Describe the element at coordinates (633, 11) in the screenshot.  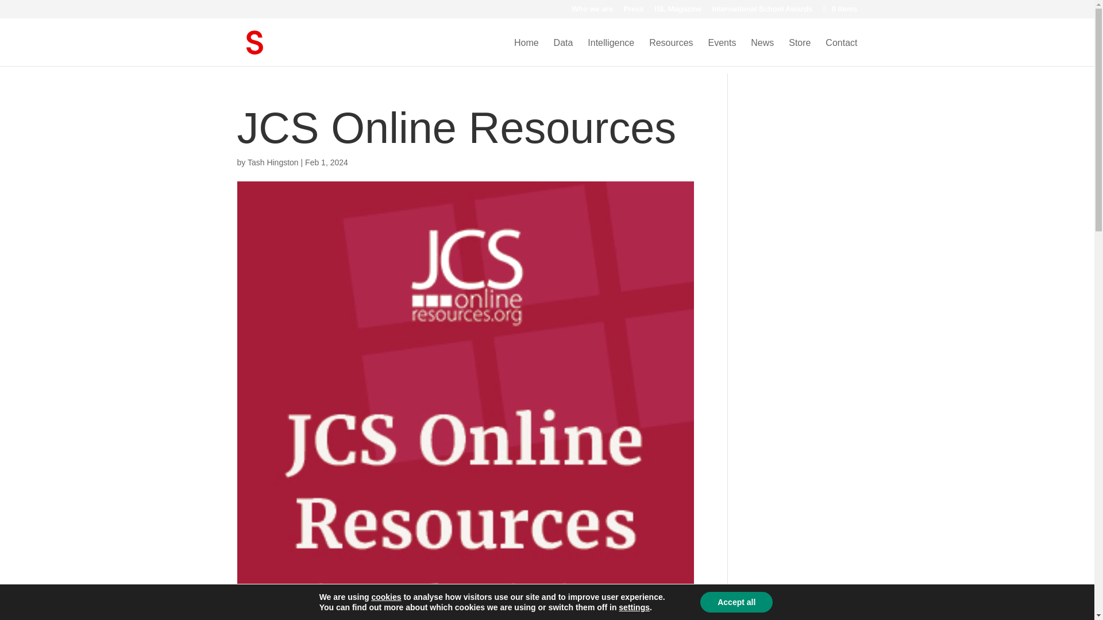
I see `Press` at that location.